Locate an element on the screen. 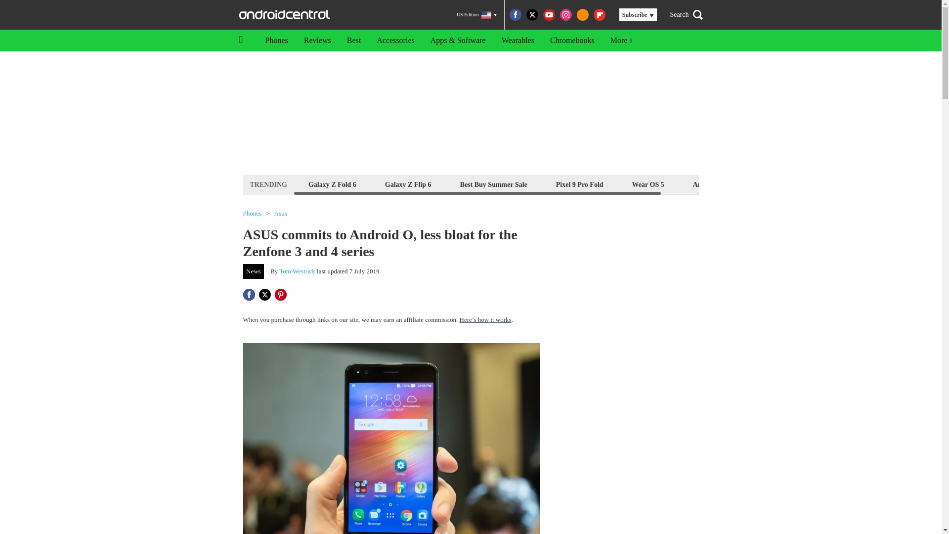 This screenshot has width=949, height=534. Accessories is located at coordinates (395, 41).